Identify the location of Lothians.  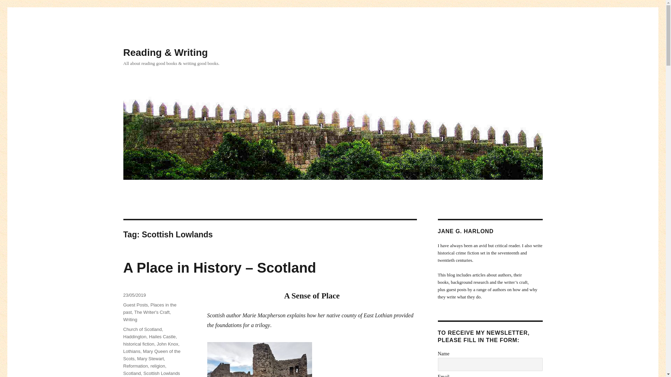
(131, 351).